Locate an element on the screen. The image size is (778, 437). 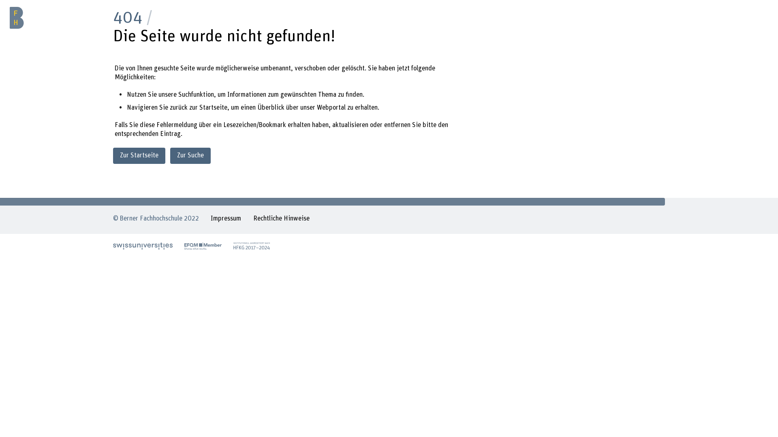
Zur Suche is located at coordinates (190, 155).